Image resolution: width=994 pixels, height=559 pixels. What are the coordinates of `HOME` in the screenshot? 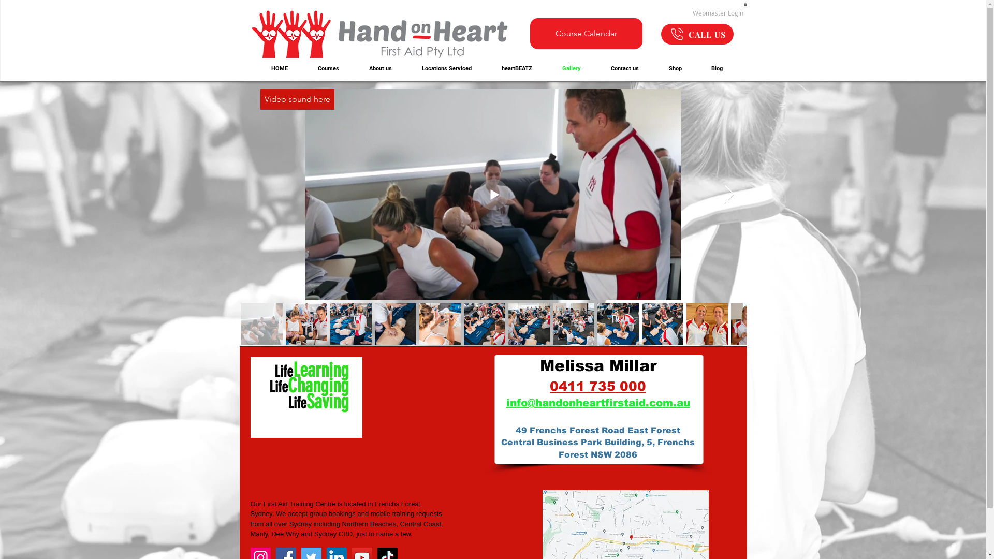 It's located at (279, 69).